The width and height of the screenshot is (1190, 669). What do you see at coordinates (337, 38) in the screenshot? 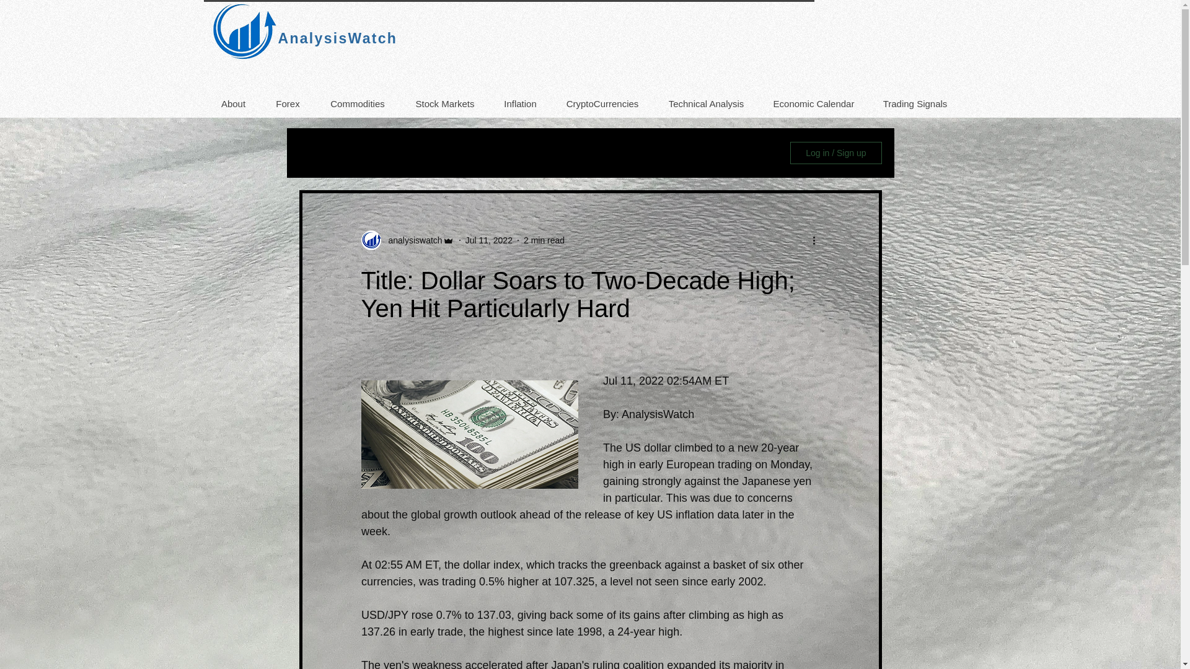
I see `AnalysisWatch` at bounding box center [337, 38].